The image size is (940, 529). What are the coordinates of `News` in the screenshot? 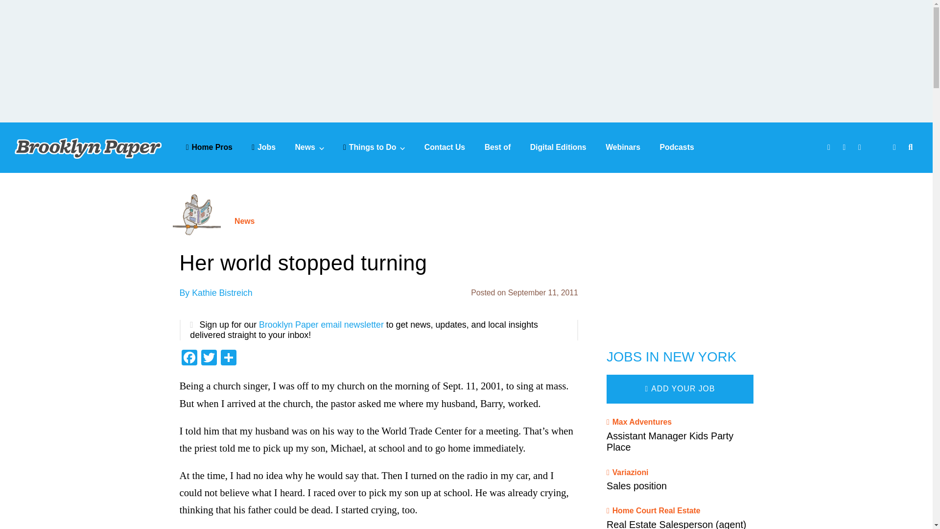 It's located at (309, 147).